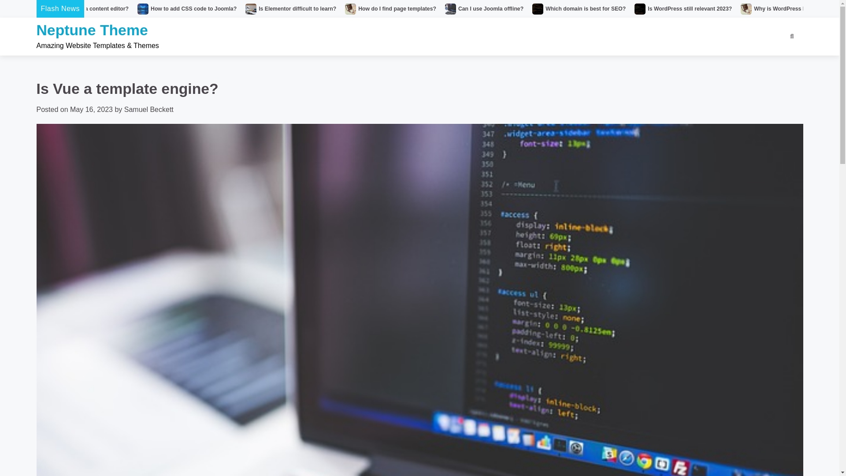  Describe the element at coordinates (149, 109) in the screenshot. I see `Samuel Beckett` at that location.